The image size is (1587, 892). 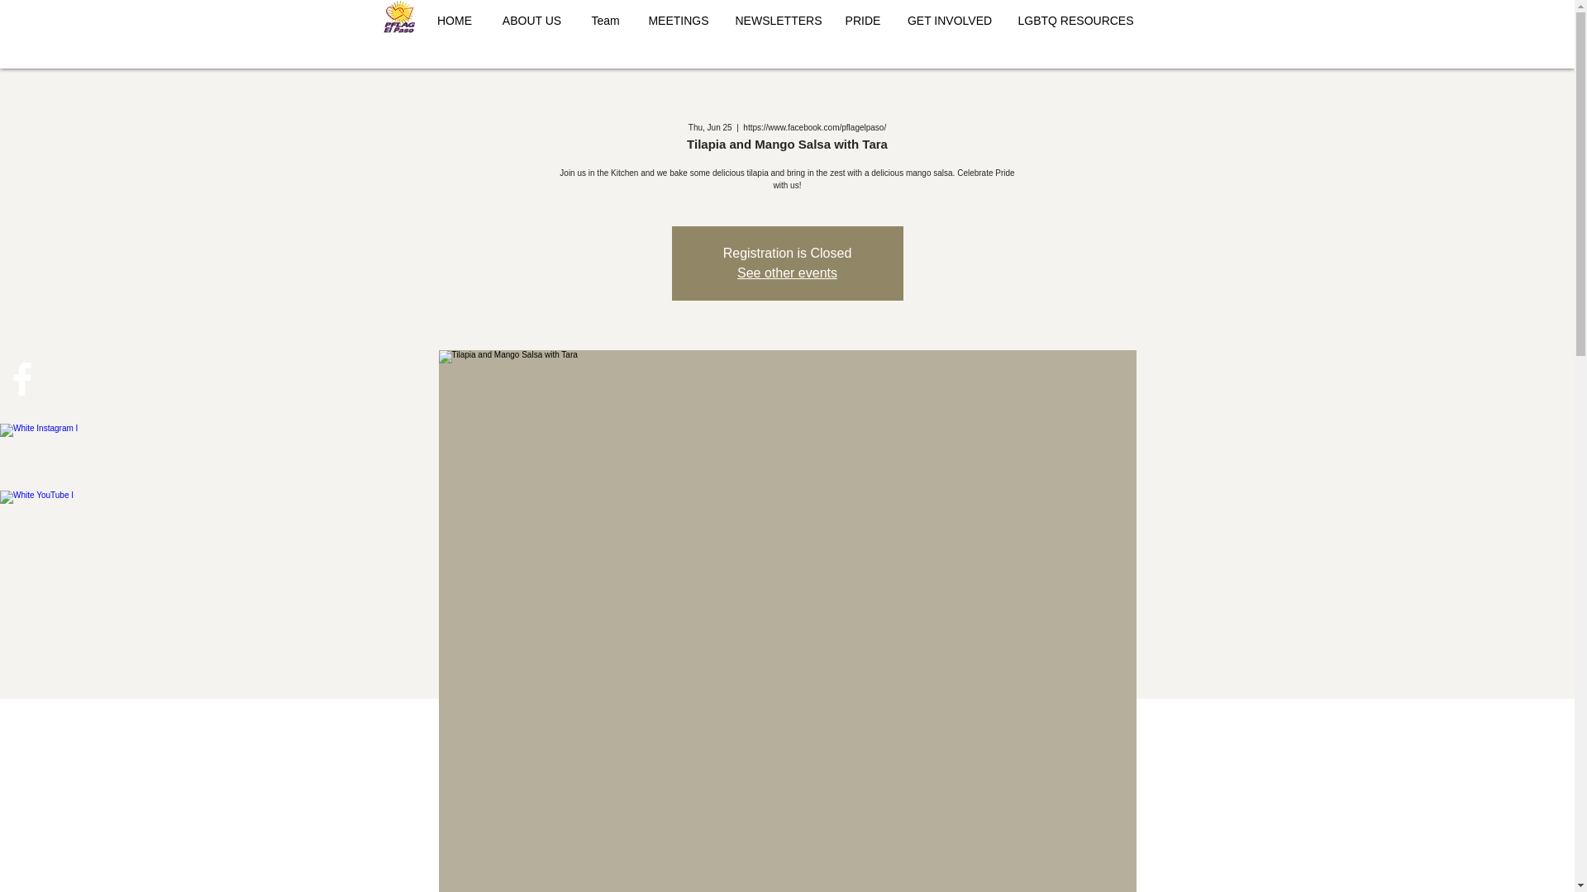 What do you see at coordinates (777, 20) in the screenshot?
I see `NEWSLETTERS` at bounding box center [777, 20].